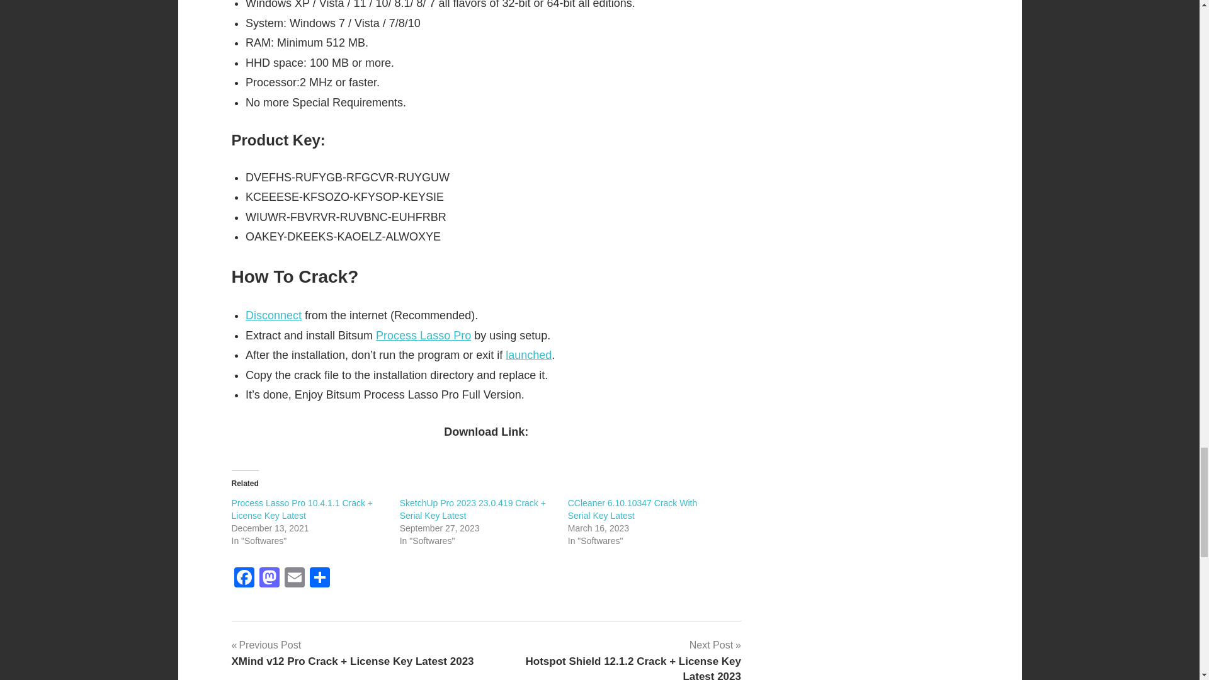 The height and width of the screenshot is (680, 1209). What do you see at coordinates (294, 579) in the screenshot?
I see `Email` at bounding box center [294, 579].